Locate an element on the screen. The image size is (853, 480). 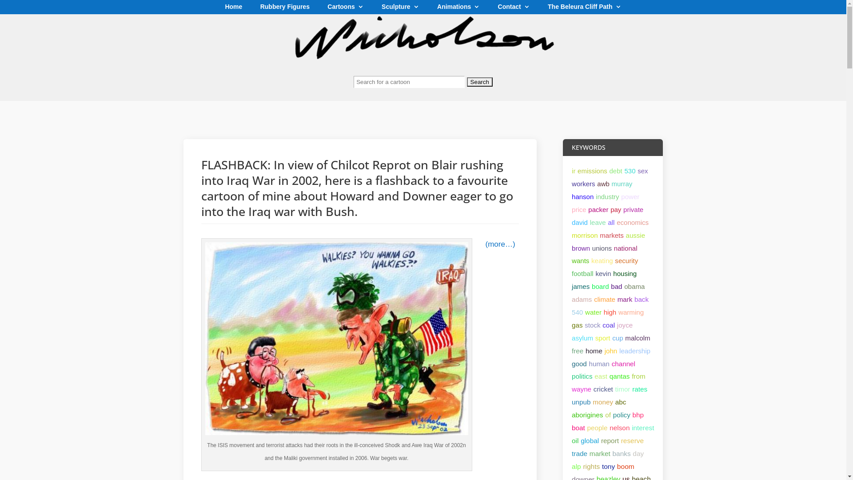
aussie is located at coordinates (636, 236).